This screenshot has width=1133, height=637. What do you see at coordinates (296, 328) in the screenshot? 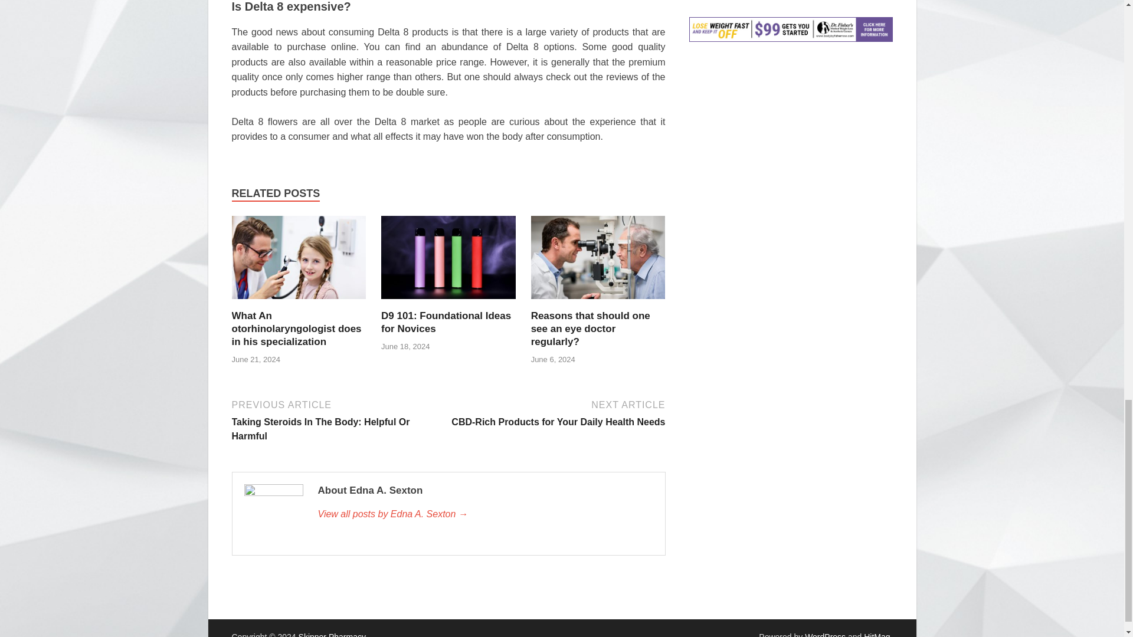
I see `D9 101: Foundational Ideas for Novices` at bounding box center [296, 328].